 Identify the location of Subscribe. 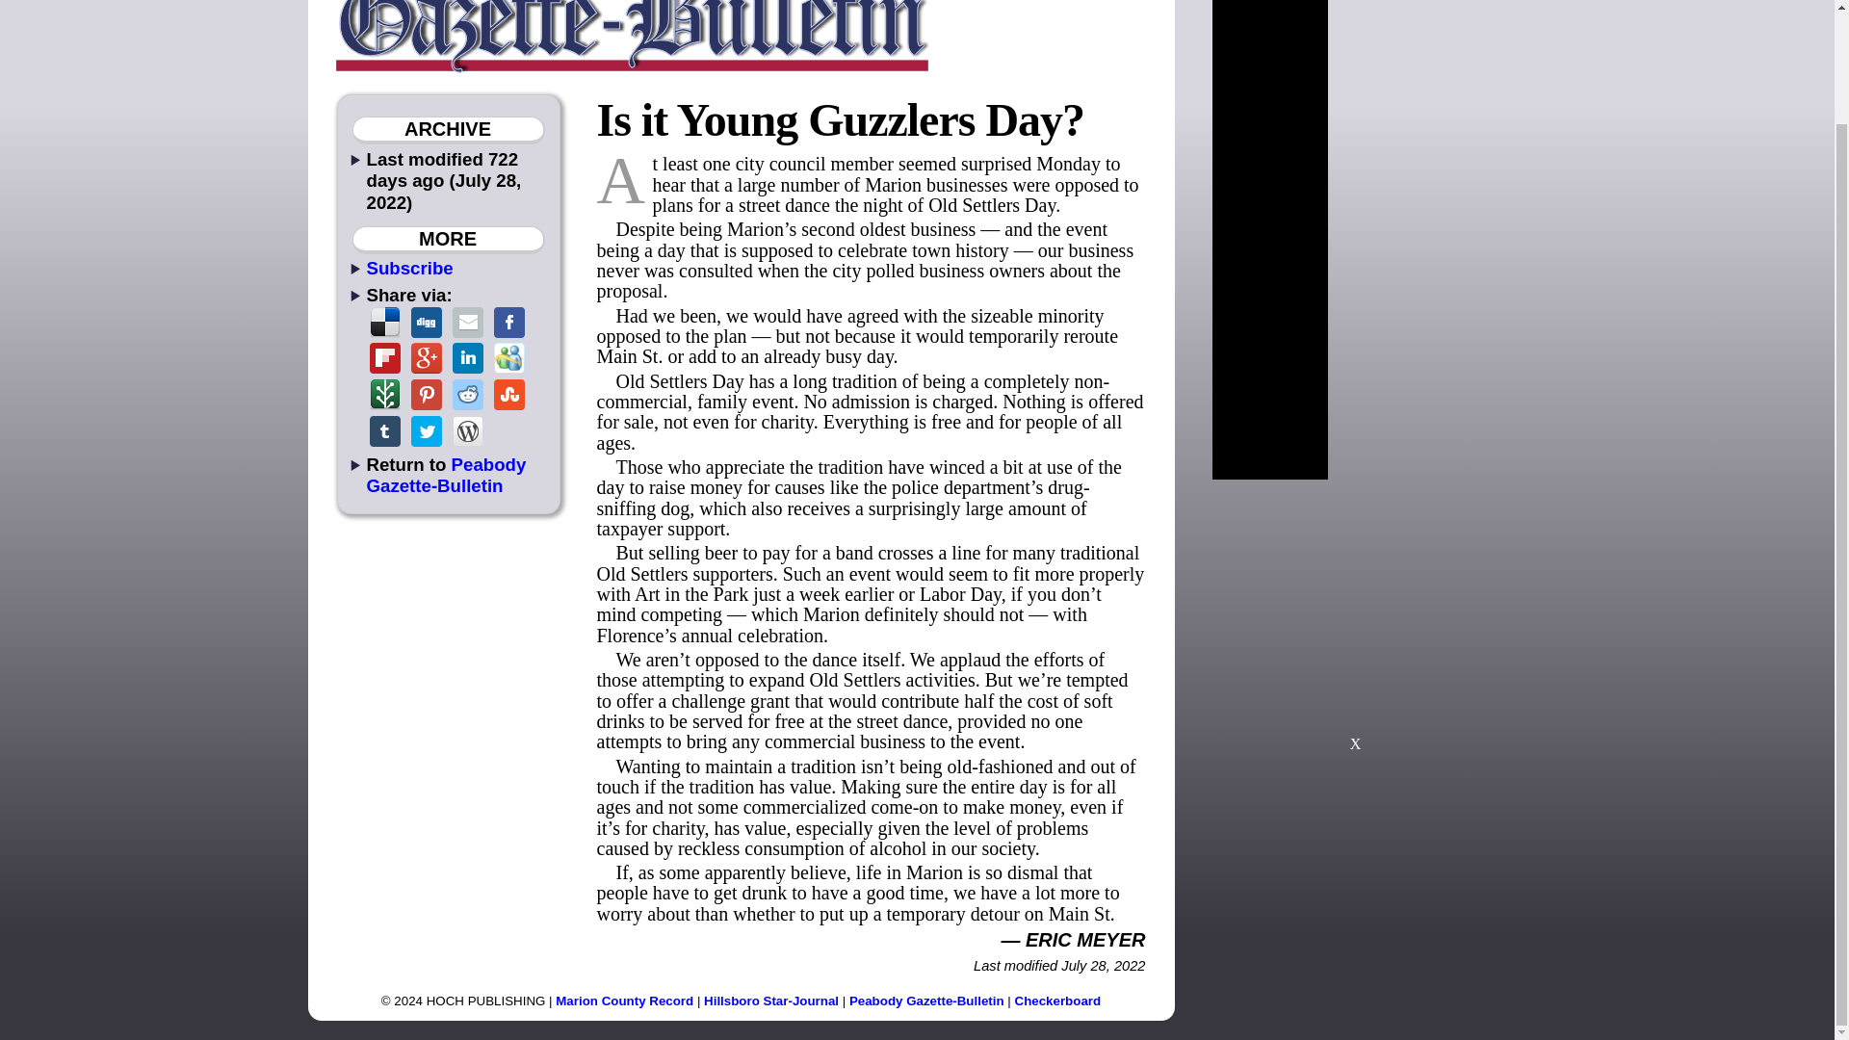
(409, 268).